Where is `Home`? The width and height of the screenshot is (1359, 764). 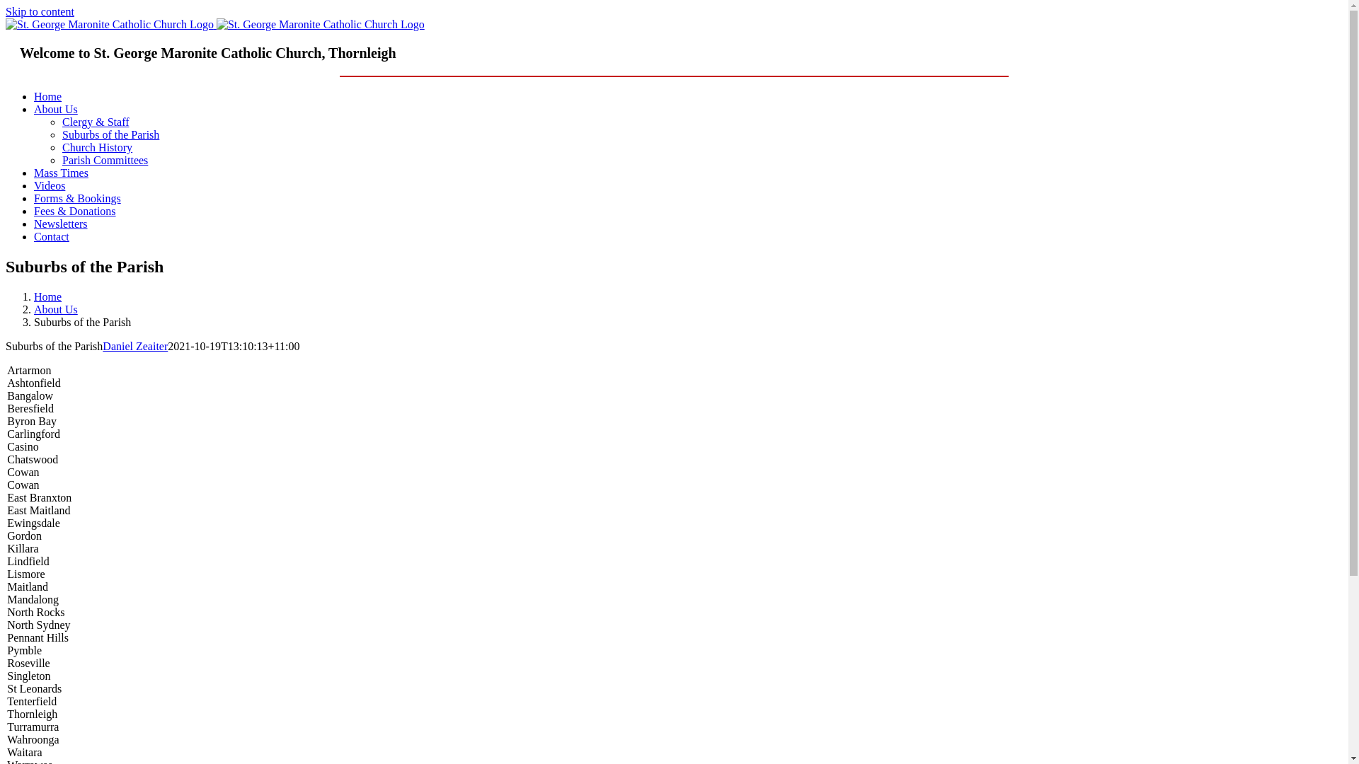
Home is located at coordinates (48, 297).